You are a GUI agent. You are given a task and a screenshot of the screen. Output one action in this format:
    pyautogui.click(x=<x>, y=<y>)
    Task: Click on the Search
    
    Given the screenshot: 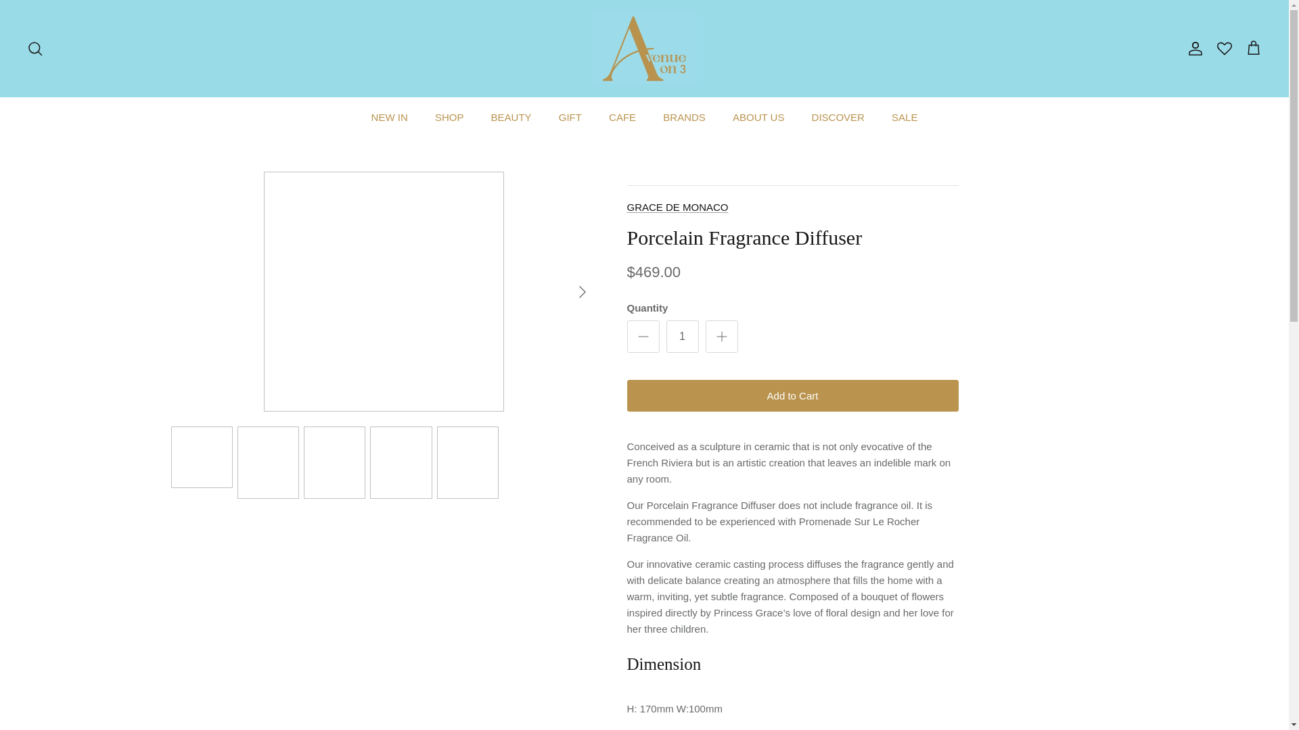 What is the action you would take?
    pyautogui.click(x=35, y=49)
    